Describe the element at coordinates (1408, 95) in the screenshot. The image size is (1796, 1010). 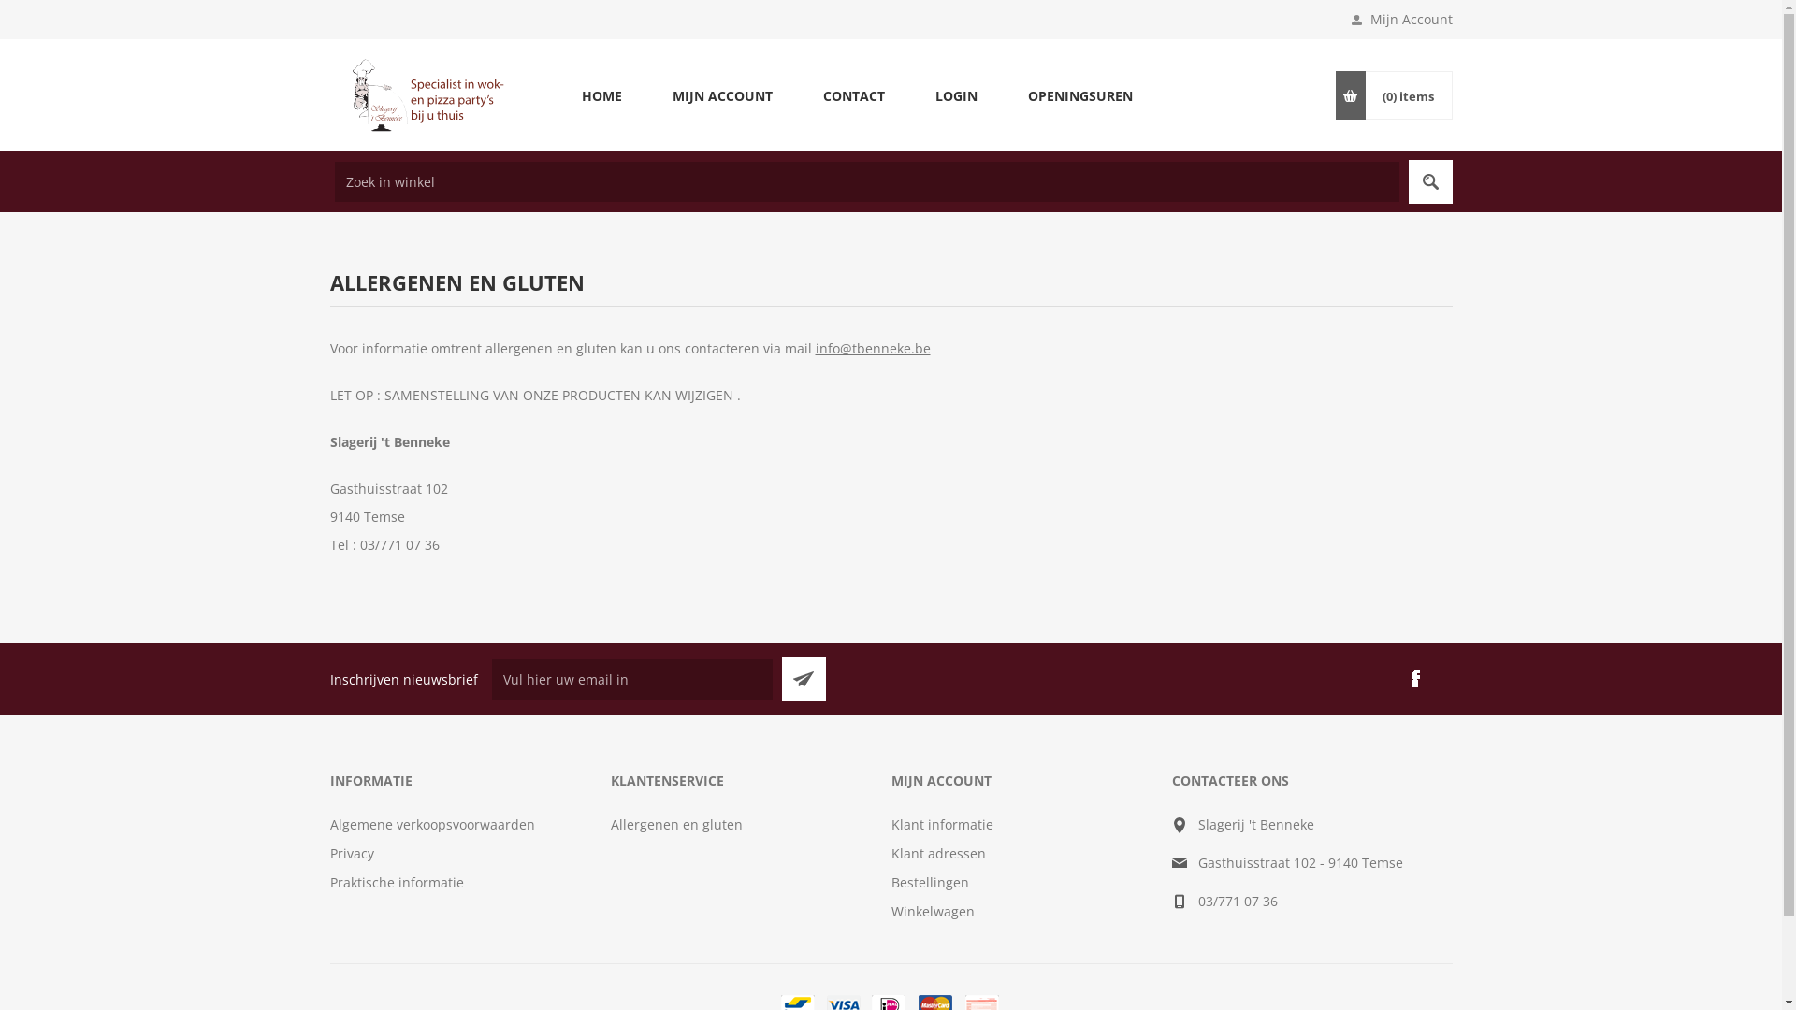
I see `(0) items` at that location.